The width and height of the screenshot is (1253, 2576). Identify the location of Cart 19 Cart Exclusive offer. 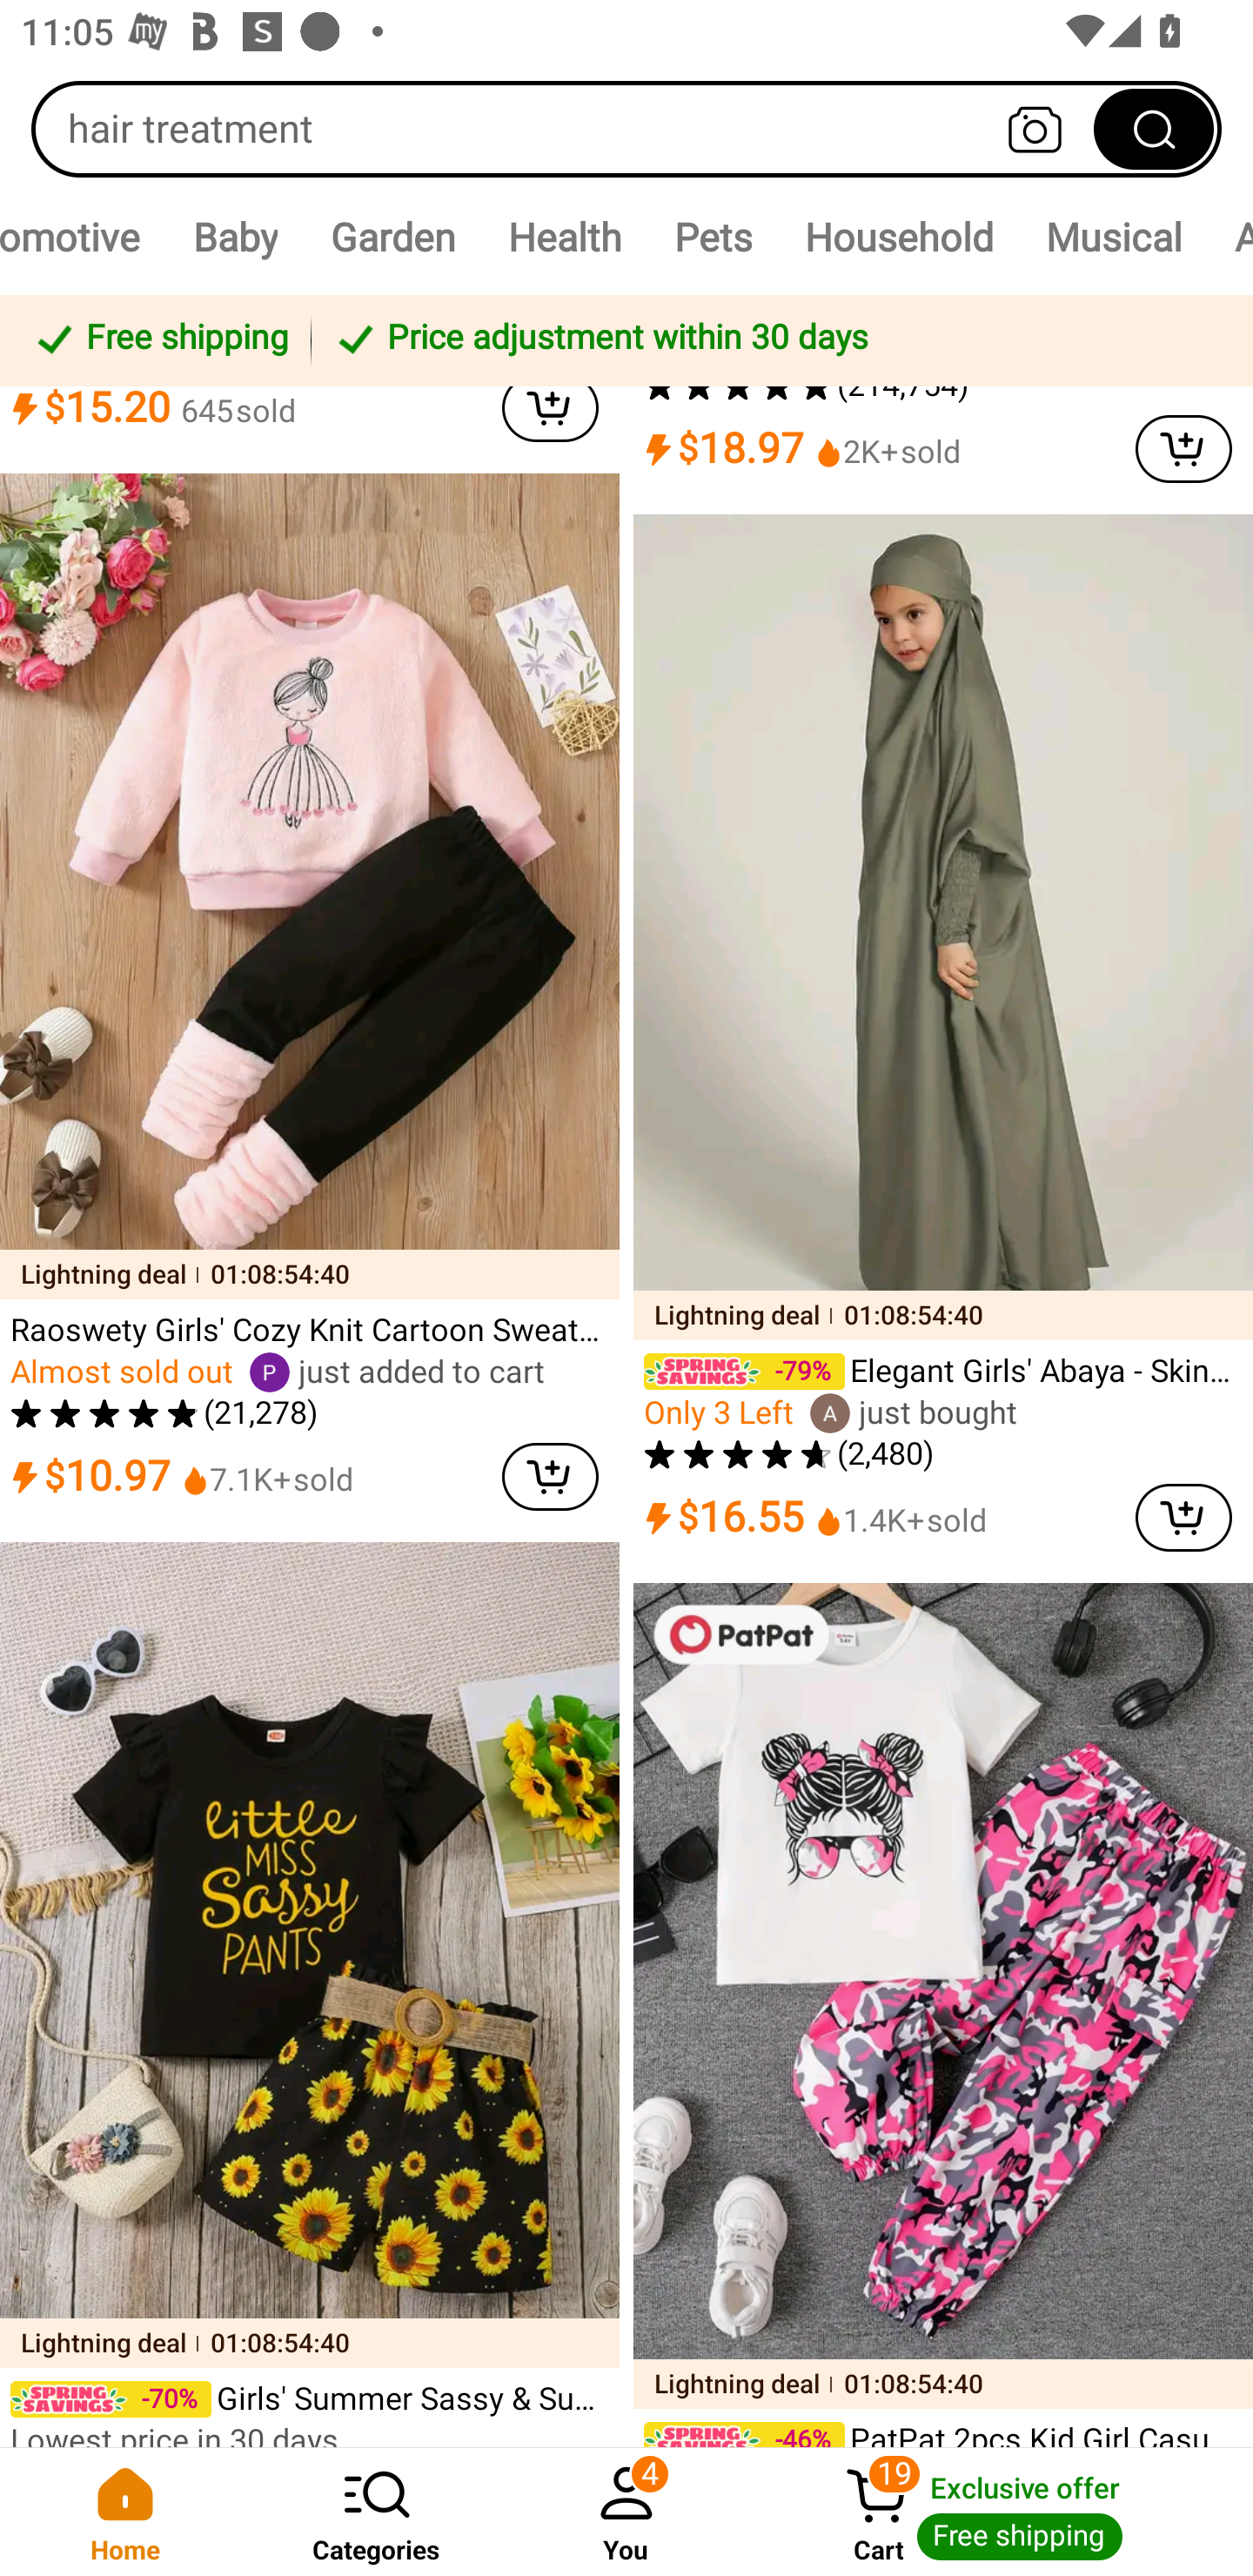
(1002, 2512).